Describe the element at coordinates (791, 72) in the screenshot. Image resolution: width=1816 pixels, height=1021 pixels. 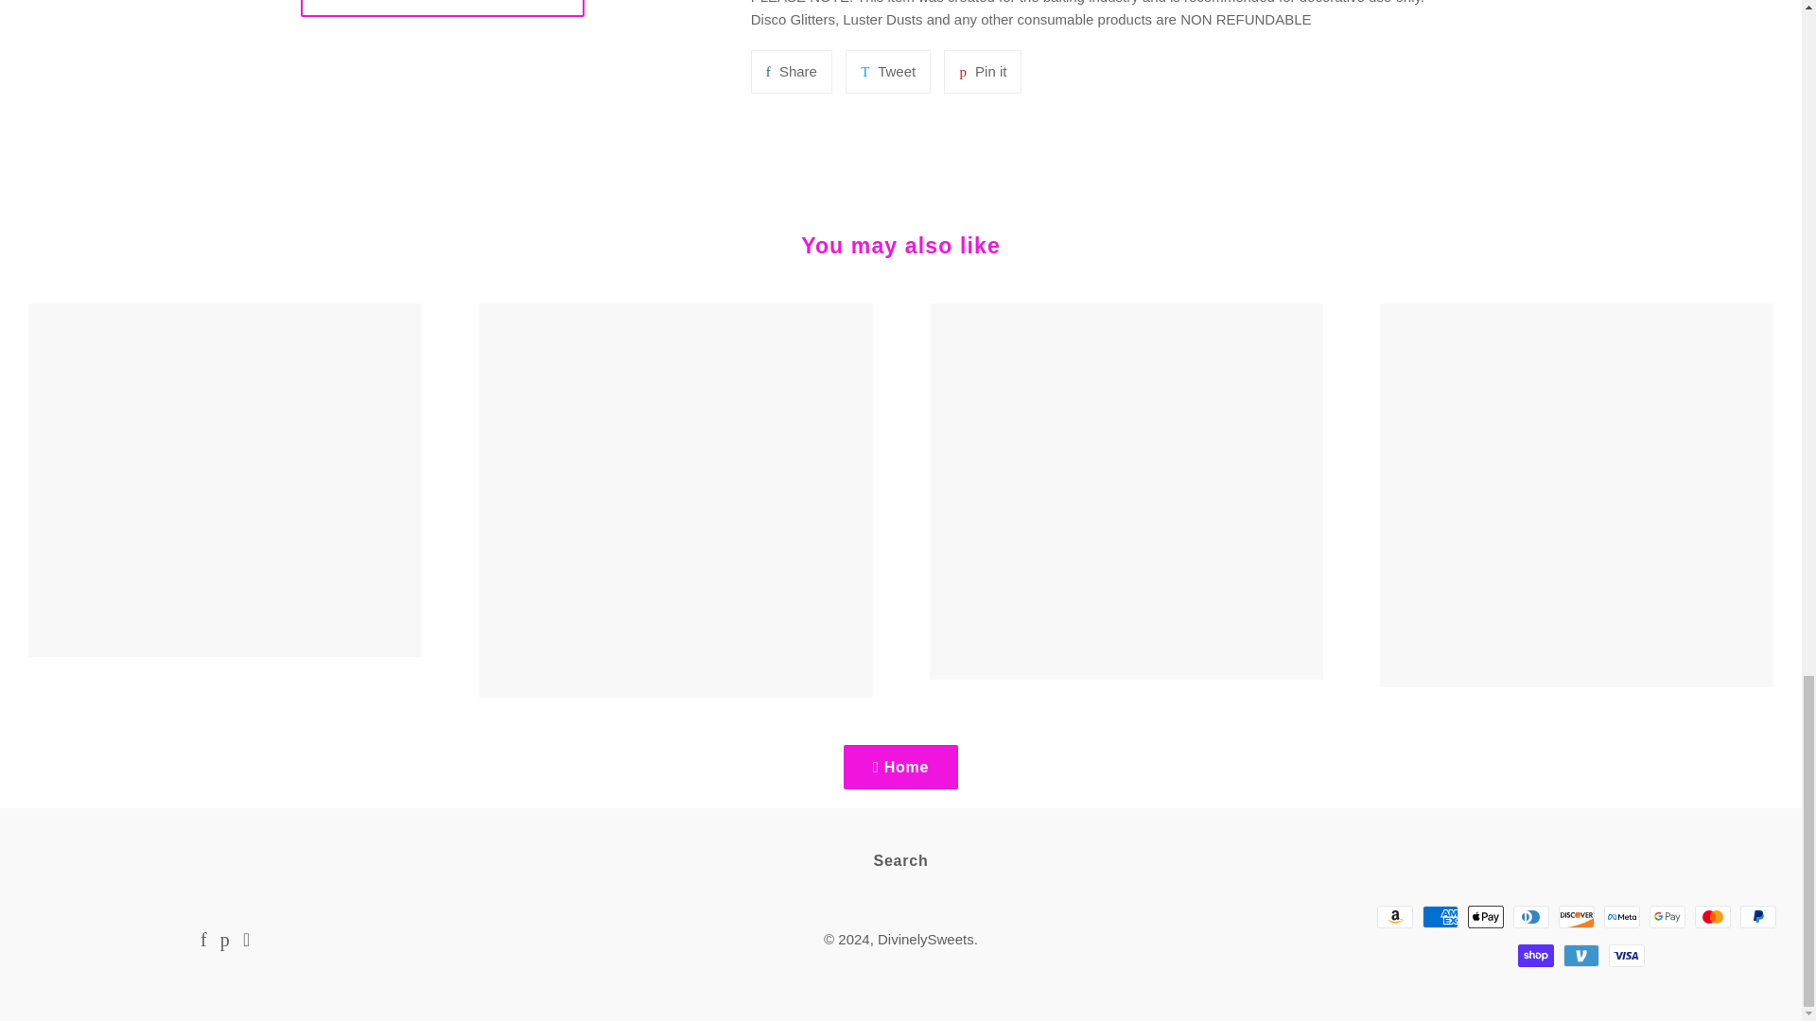
I see `Apple Pay` at that location.